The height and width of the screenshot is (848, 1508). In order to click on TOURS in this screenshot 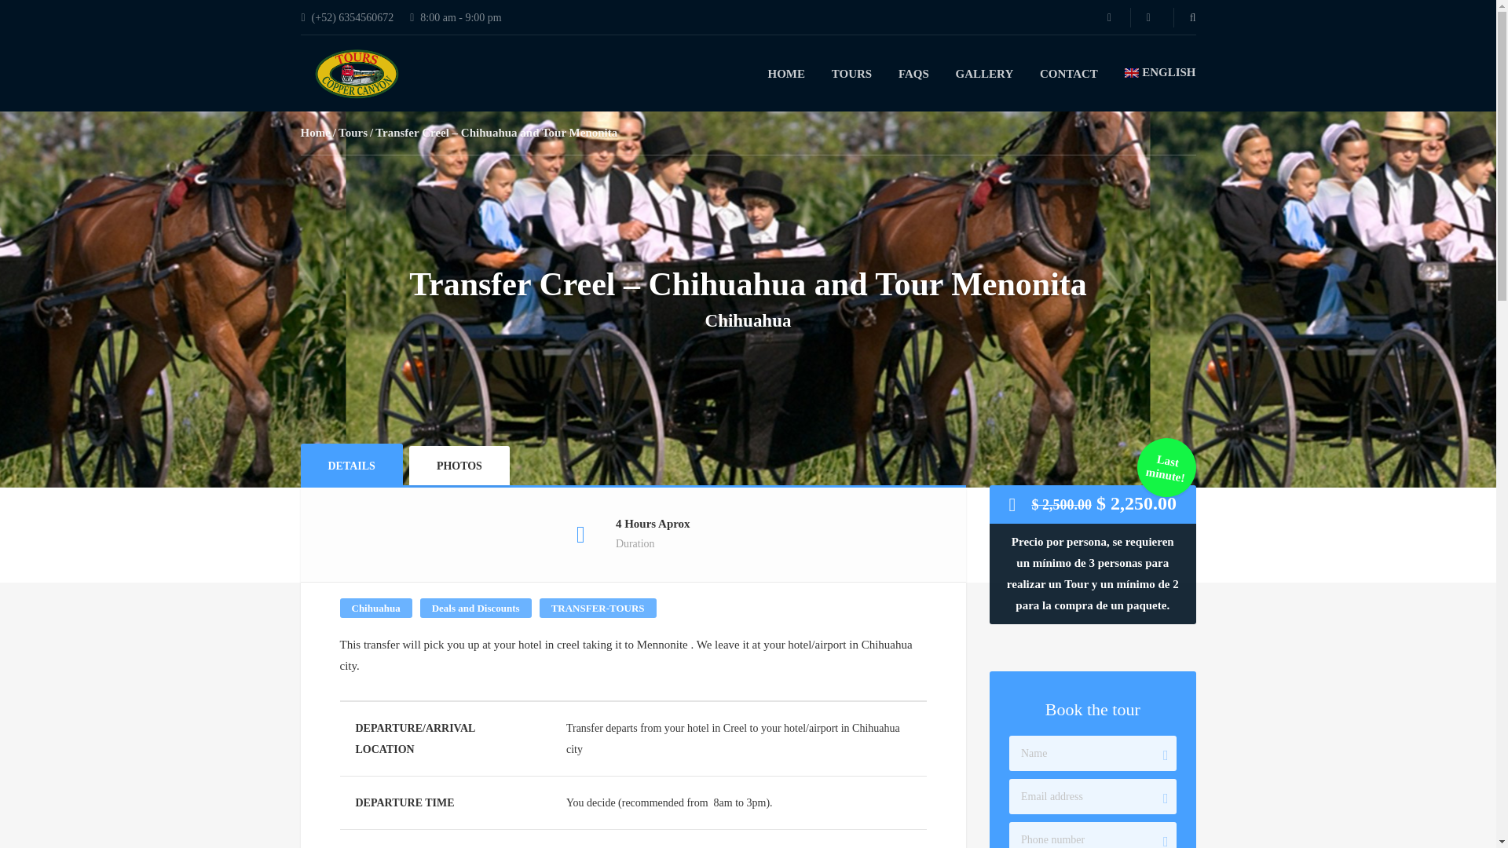, I will do `click(851, 74)`.